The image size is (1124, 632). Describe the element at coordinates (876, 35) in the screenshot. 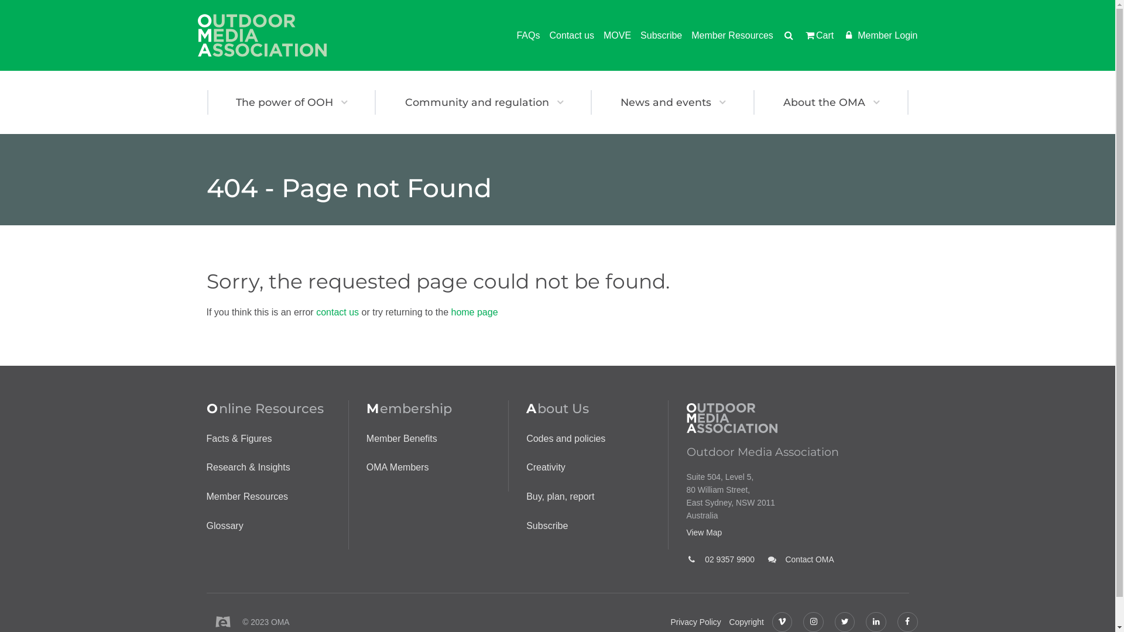

I see `Member Login` at that location.